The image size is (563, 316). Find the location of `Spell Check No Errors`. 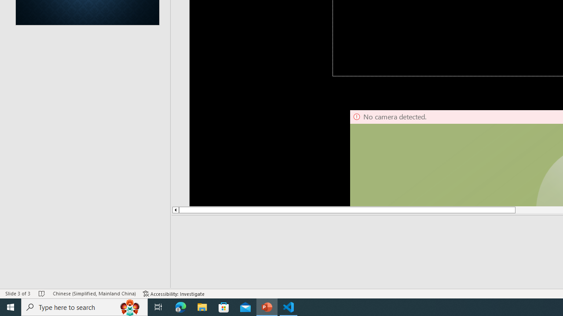

Spell Check No Errors is located at coordinates (42, 293).